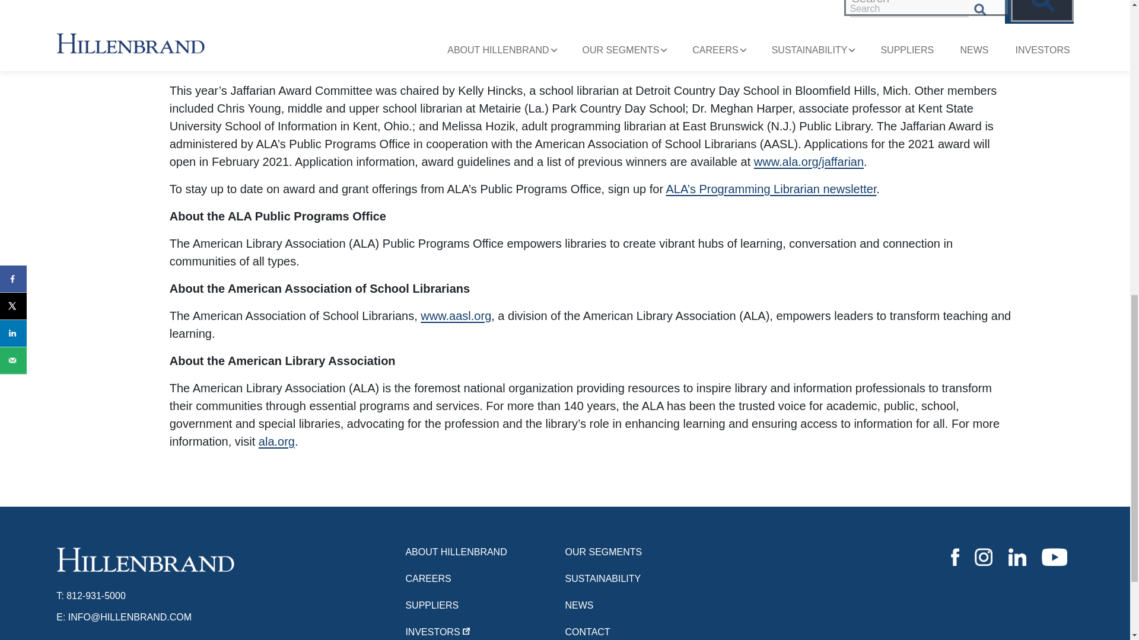 Image resolution: width=1139 pixels, height=640 pixels. I want to click on www.aasl.org, so click(456, 315).